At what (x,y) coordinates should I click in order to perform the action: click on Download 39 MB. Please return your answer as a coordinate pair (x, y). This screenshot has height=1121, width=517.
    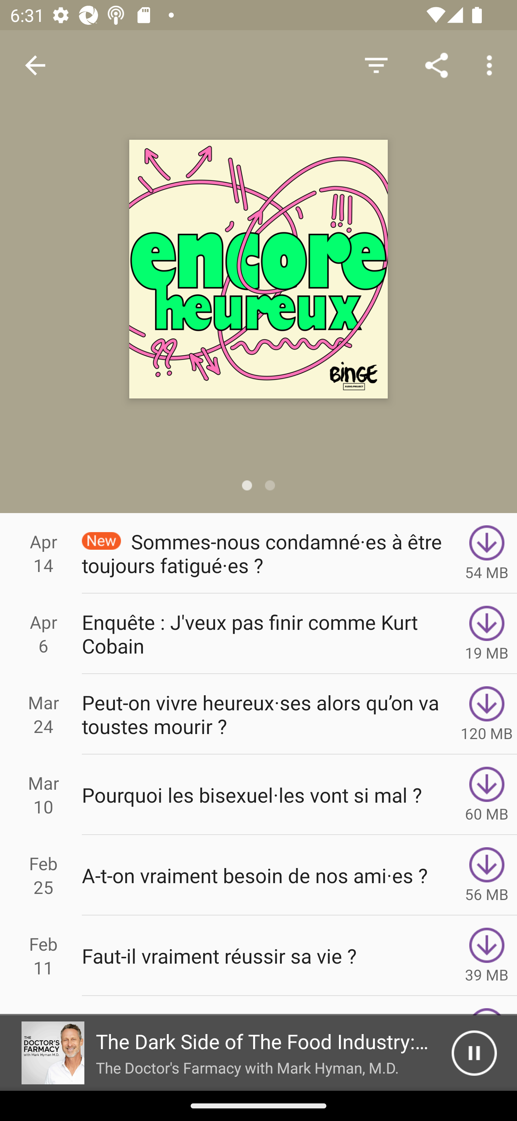
    Looking at the image, I should click on (487, 956).